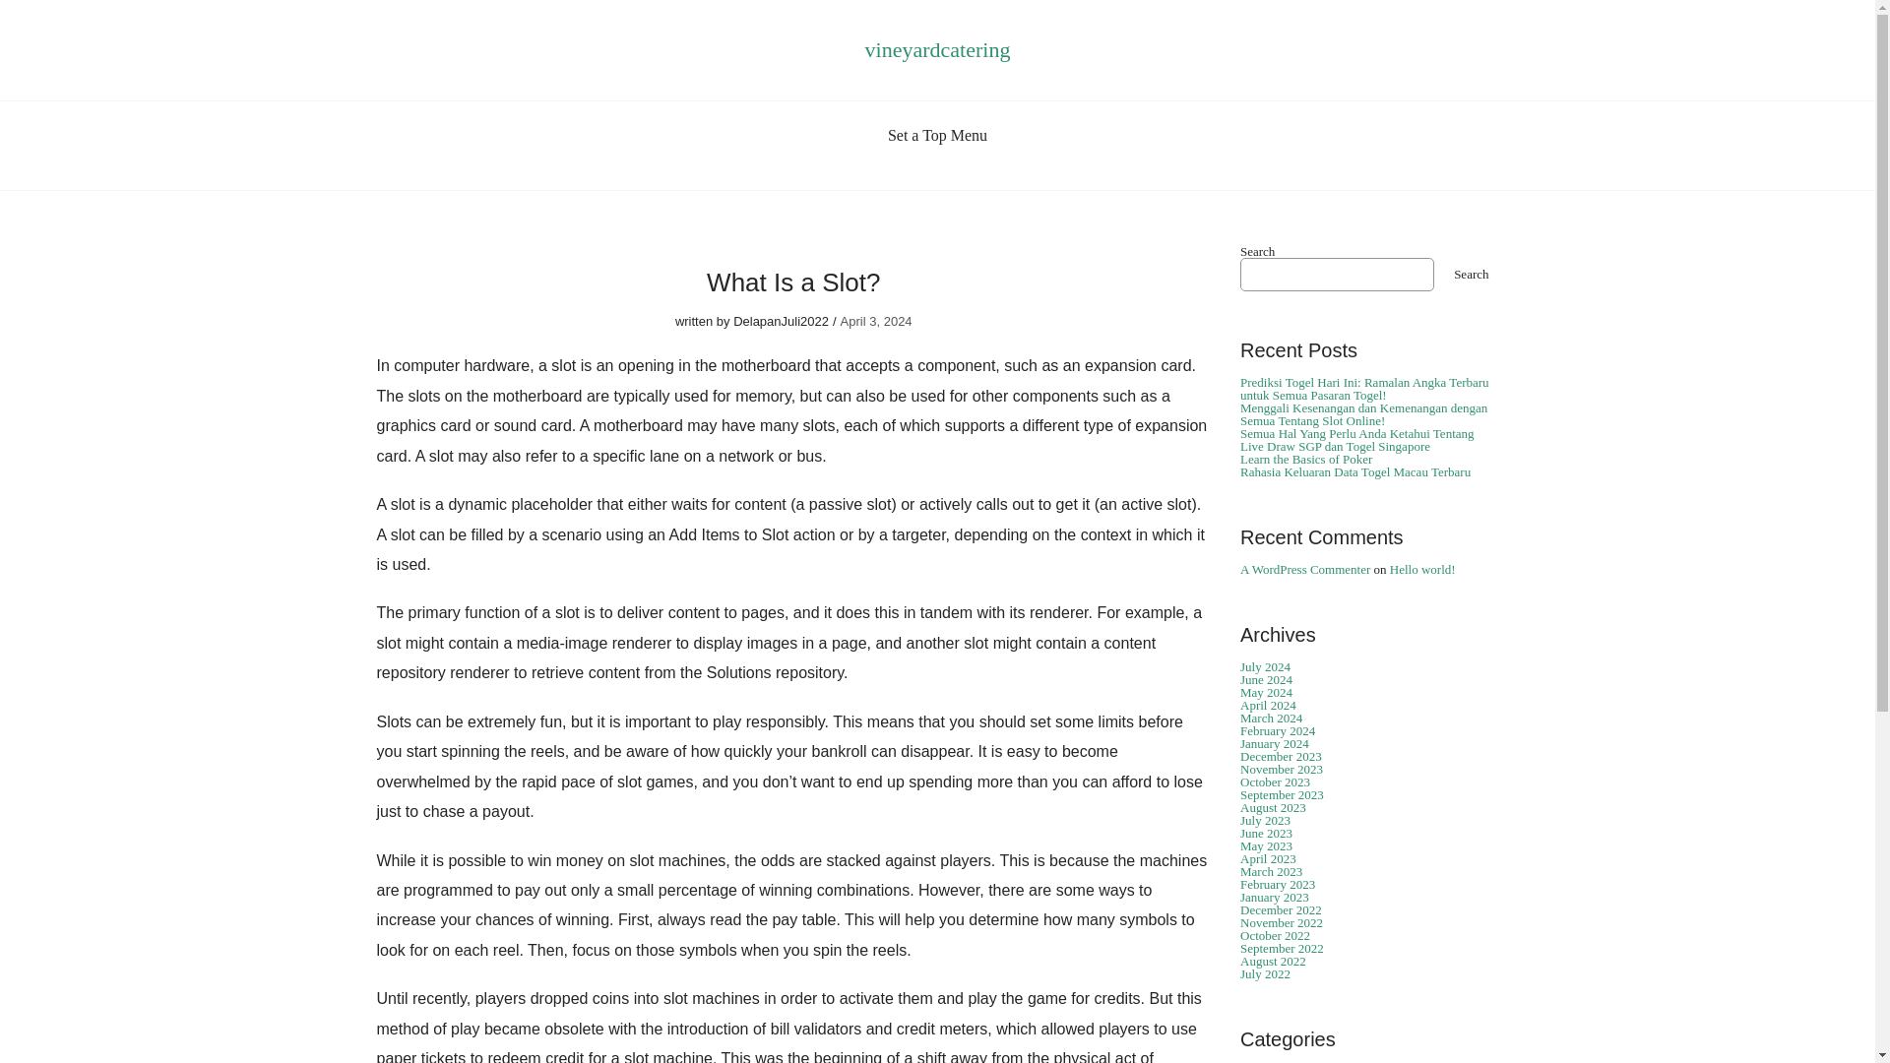  Describe the element at coordinates (1266, 846) in the screenshot. I see `May 2023` at that location.